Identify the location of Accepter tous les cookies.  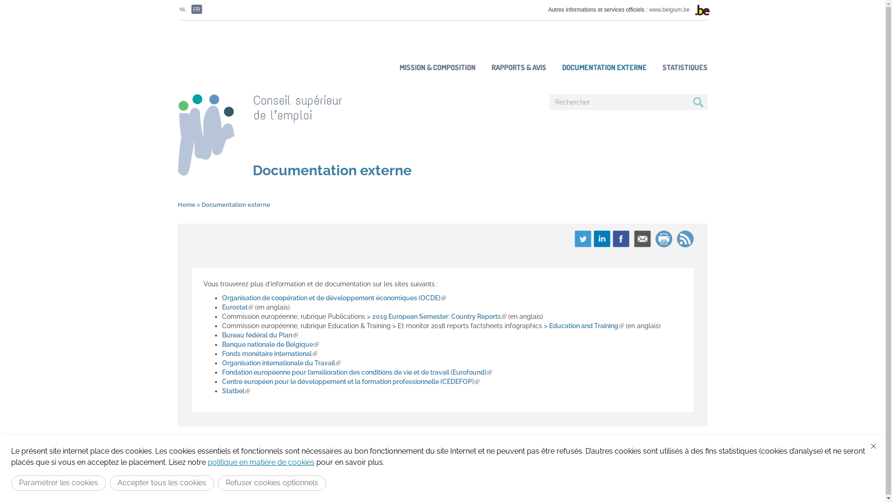
(162, 483).